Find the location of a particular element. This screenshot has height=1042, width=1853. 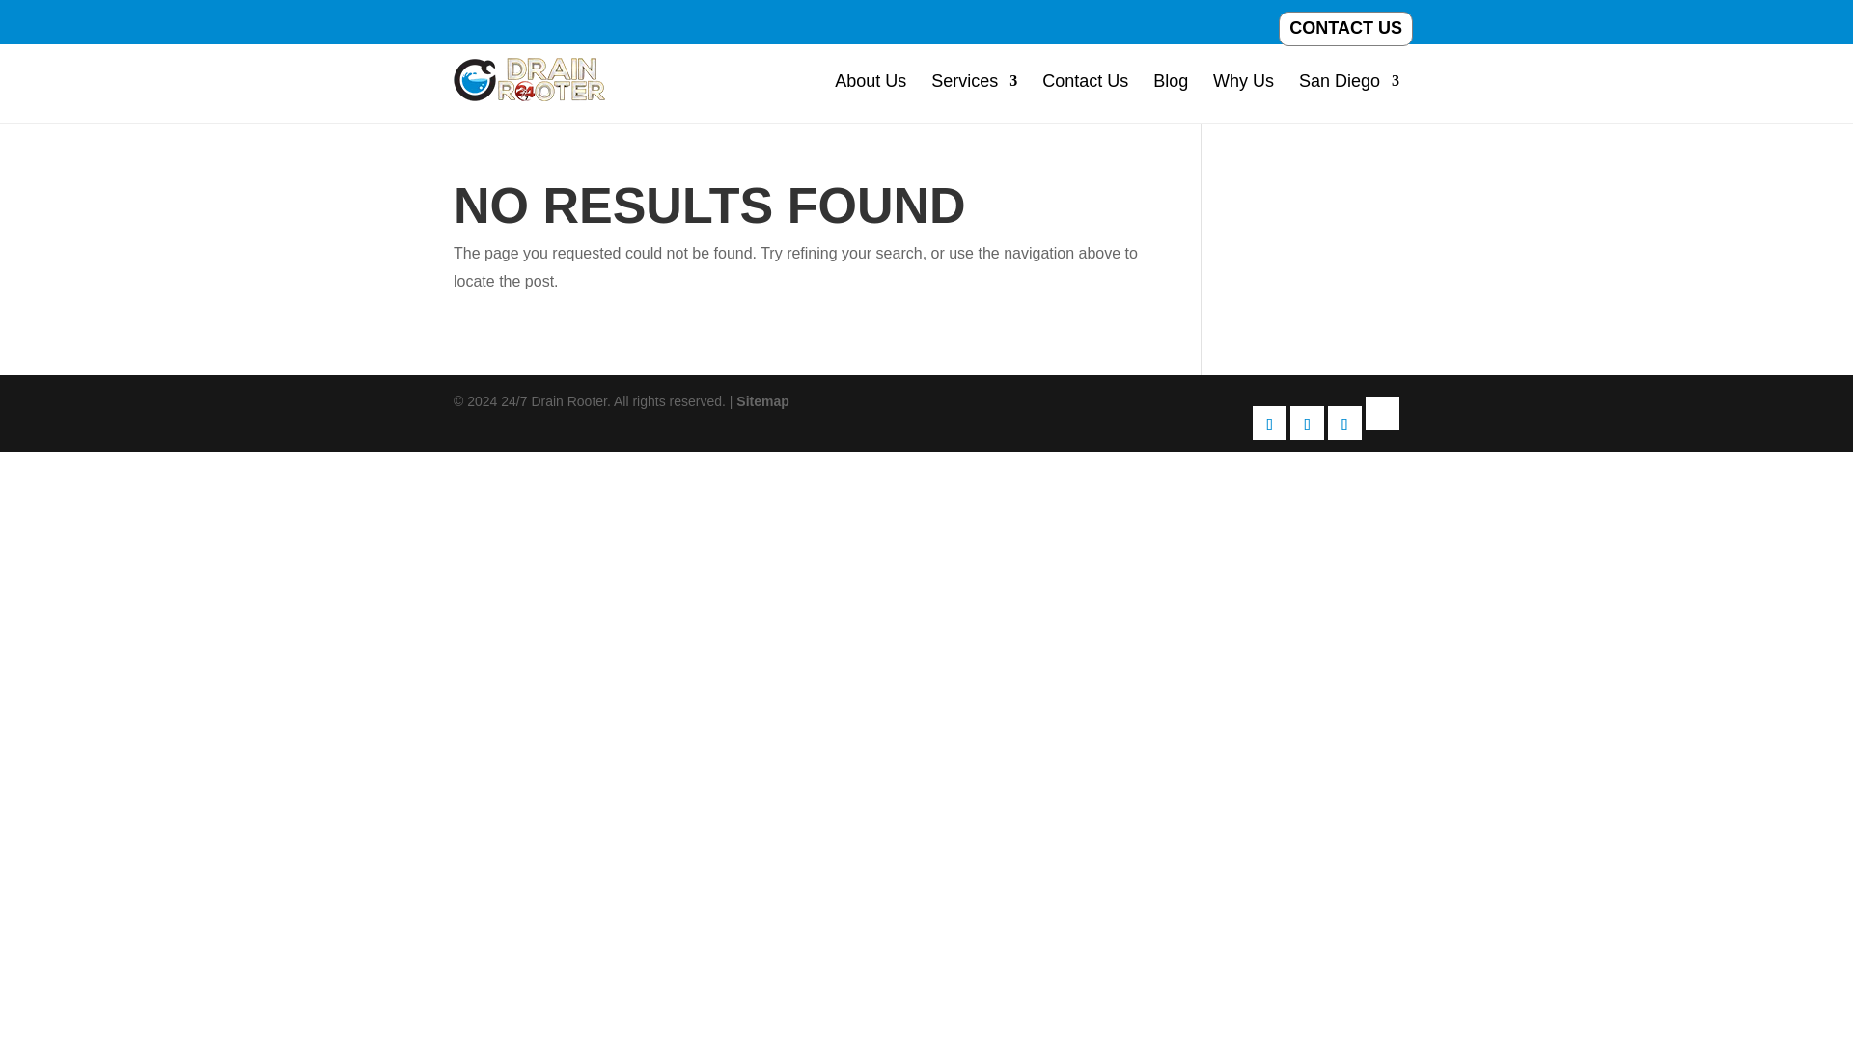

Contact Us is located at coordinates (1085, 80).